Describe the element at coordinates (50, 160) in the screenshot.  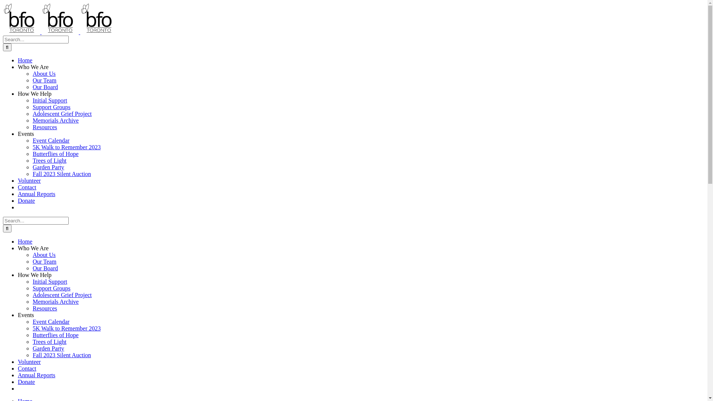
I see `Trees of Light` at that location.